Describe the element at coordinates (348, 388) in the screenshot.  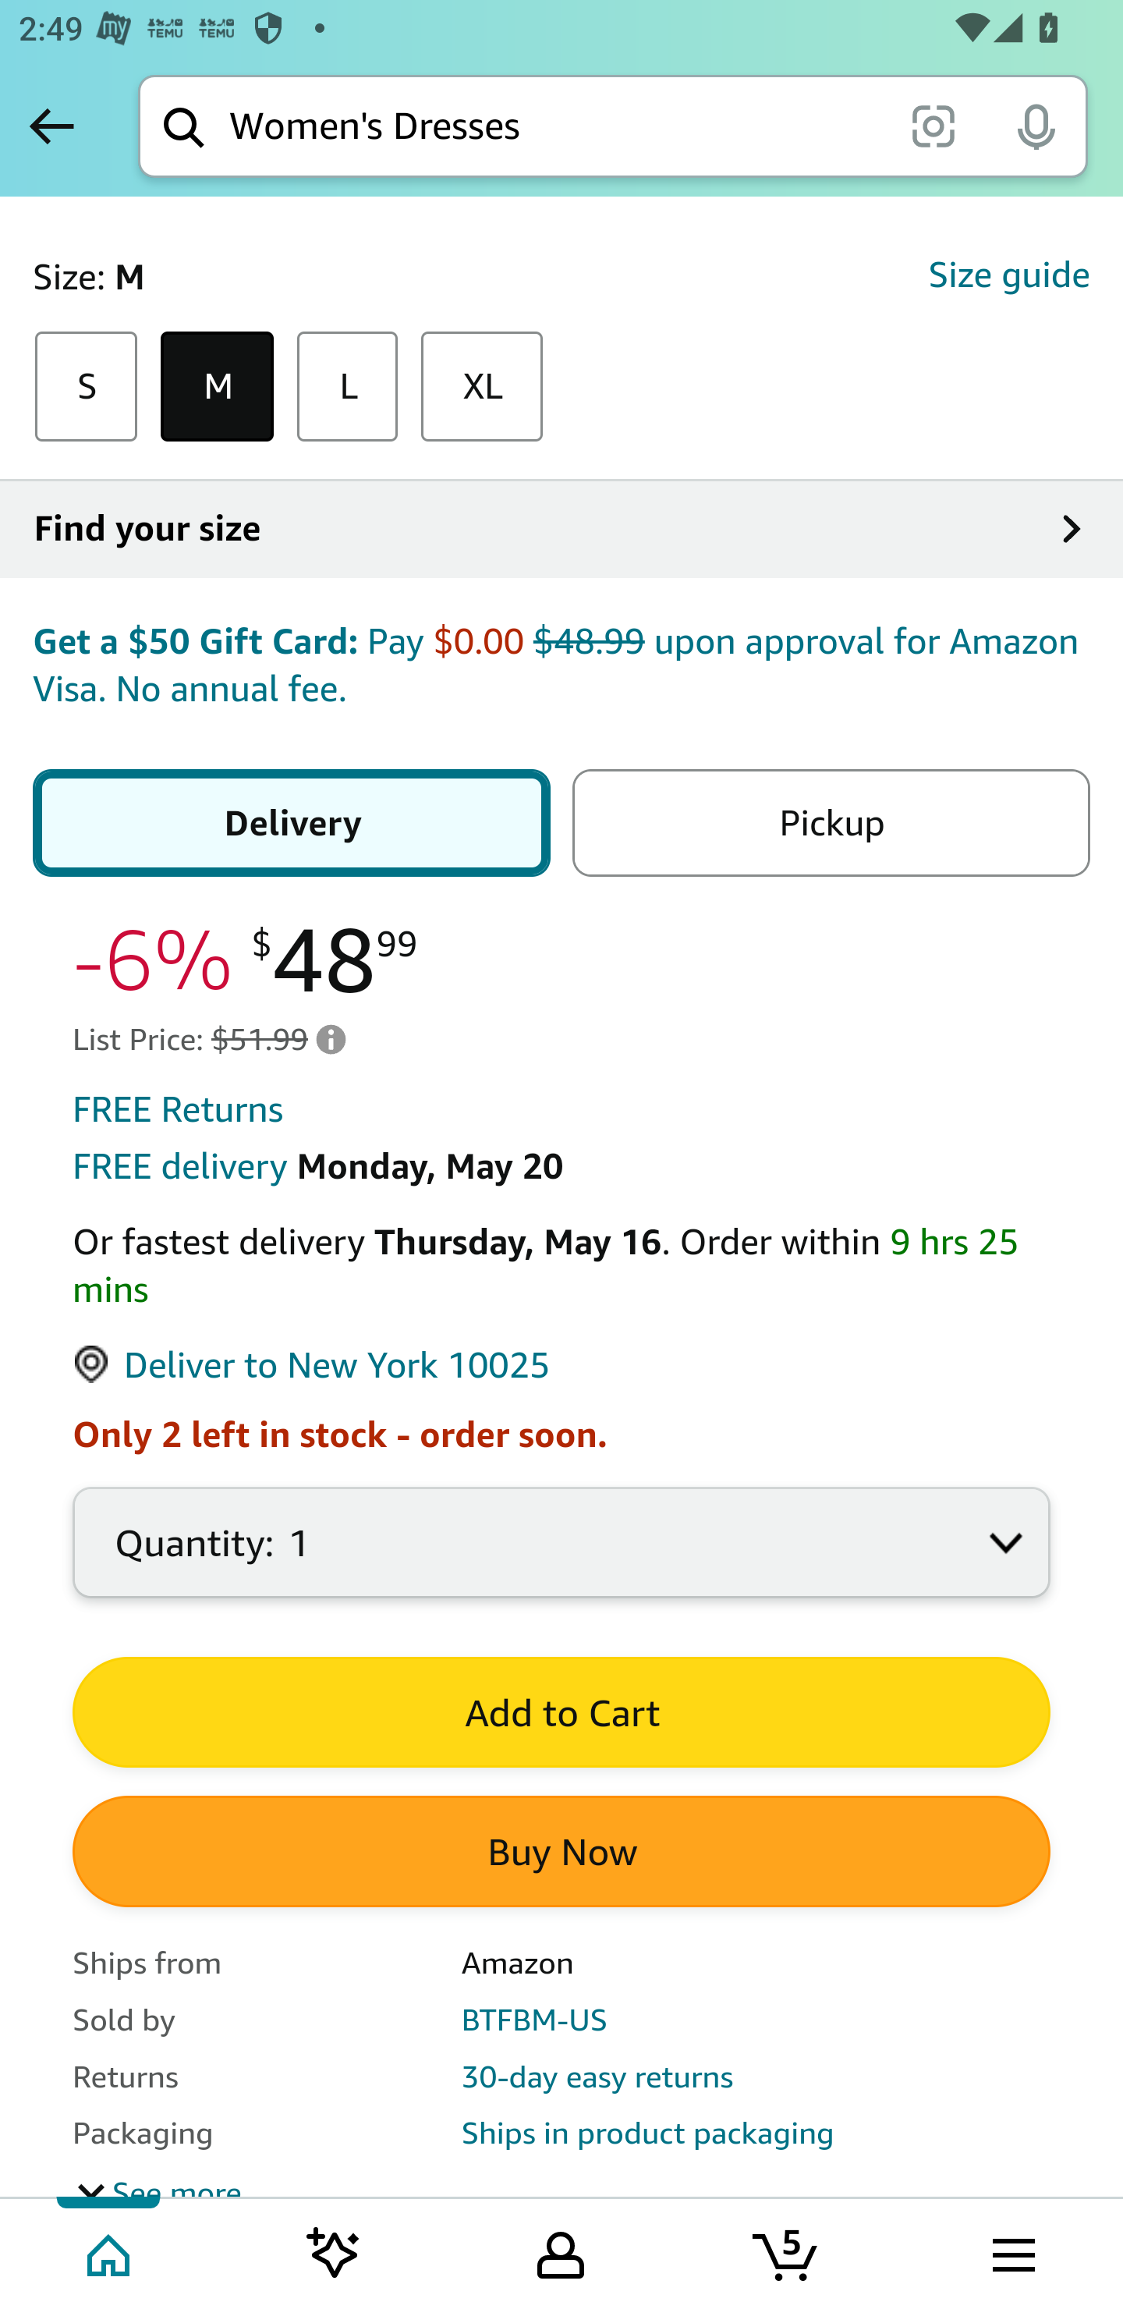
I see `L` at that location.